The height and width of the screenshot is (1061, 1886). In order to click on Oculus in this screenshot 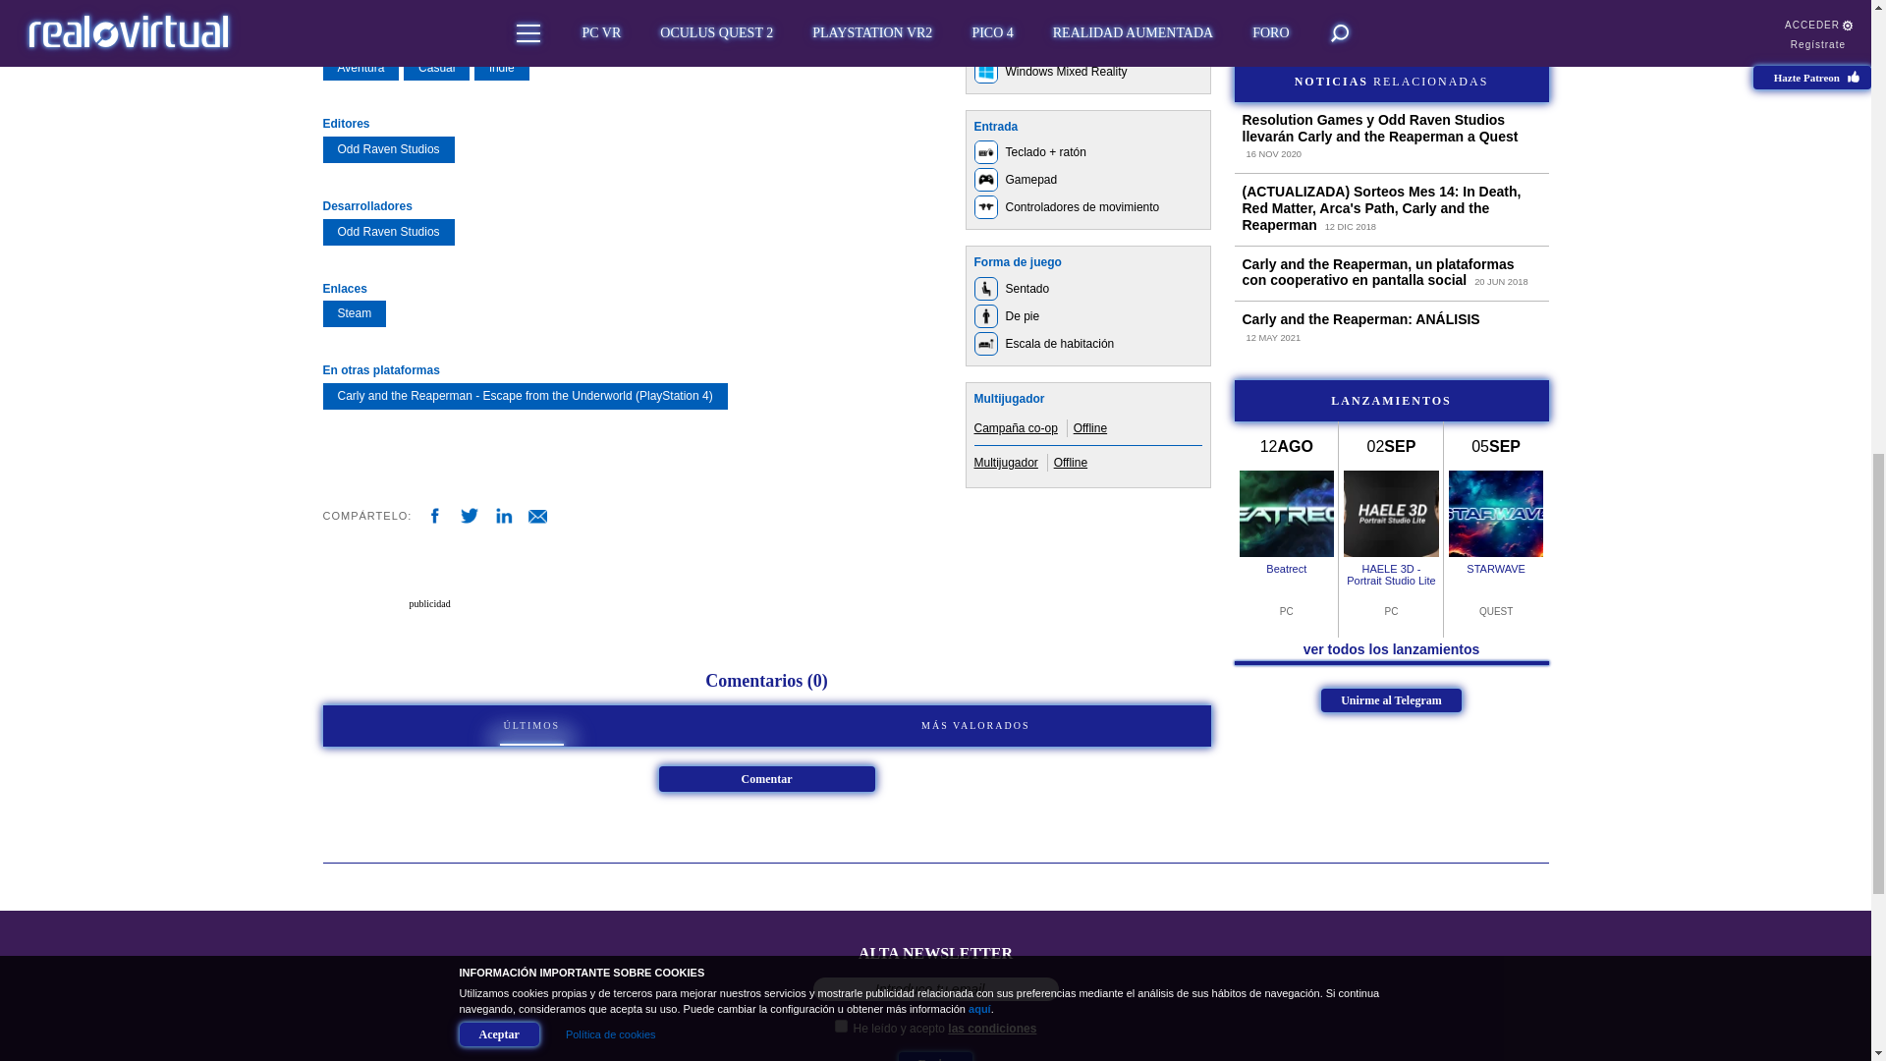, I will do `click(986, 17)`.